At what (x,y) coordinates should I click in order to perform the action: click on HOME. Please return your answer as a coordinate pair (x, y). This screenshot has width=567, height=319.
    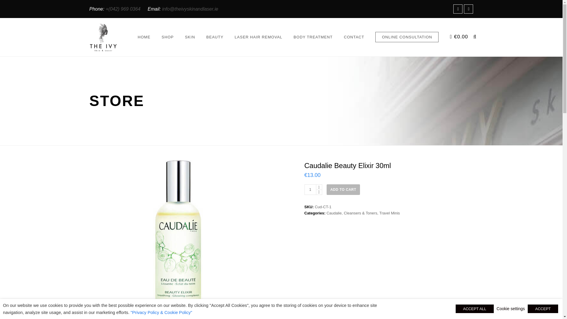
    Looking at the image, I should click on (144, 37).